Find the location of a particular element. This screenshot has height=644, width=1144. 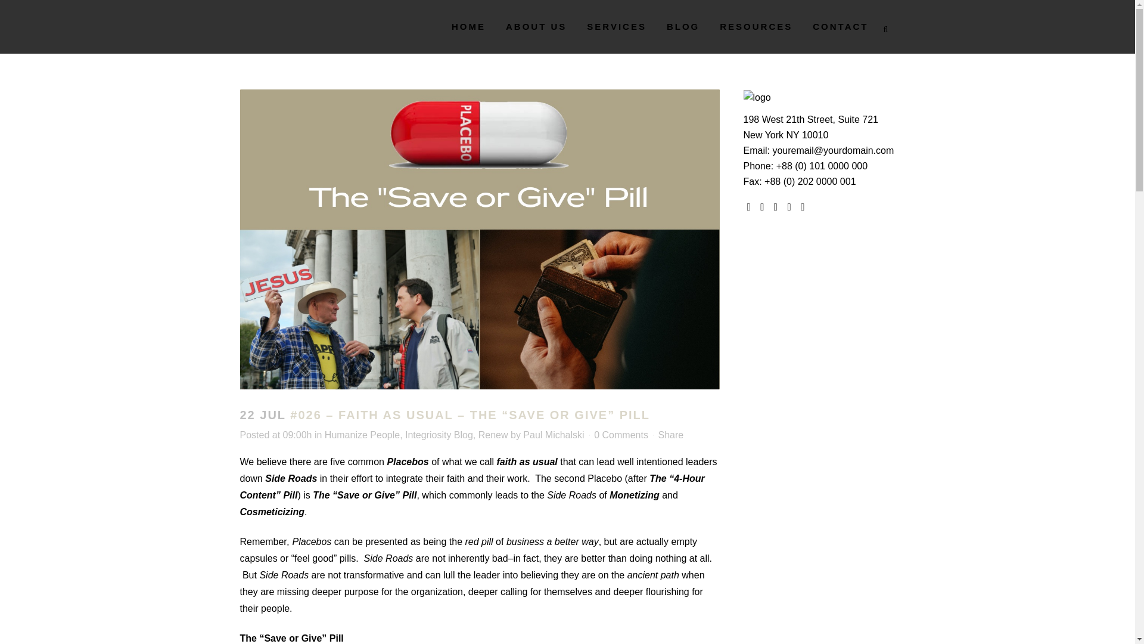

RESOURCES is located at coordinates (756, 26).